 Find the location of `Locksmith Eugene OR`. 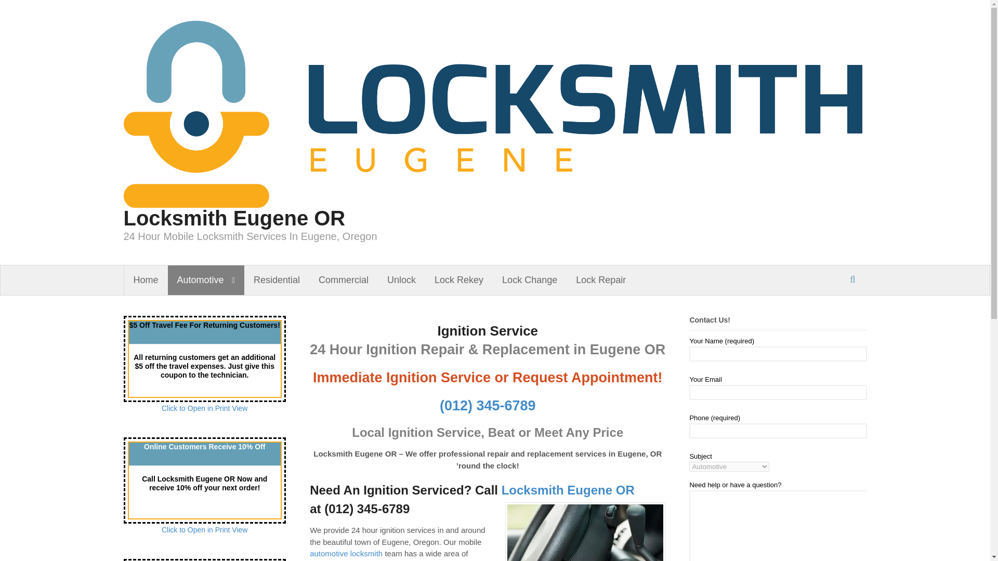

Locksmith Eugene OR is located at coordinates (568, 489).